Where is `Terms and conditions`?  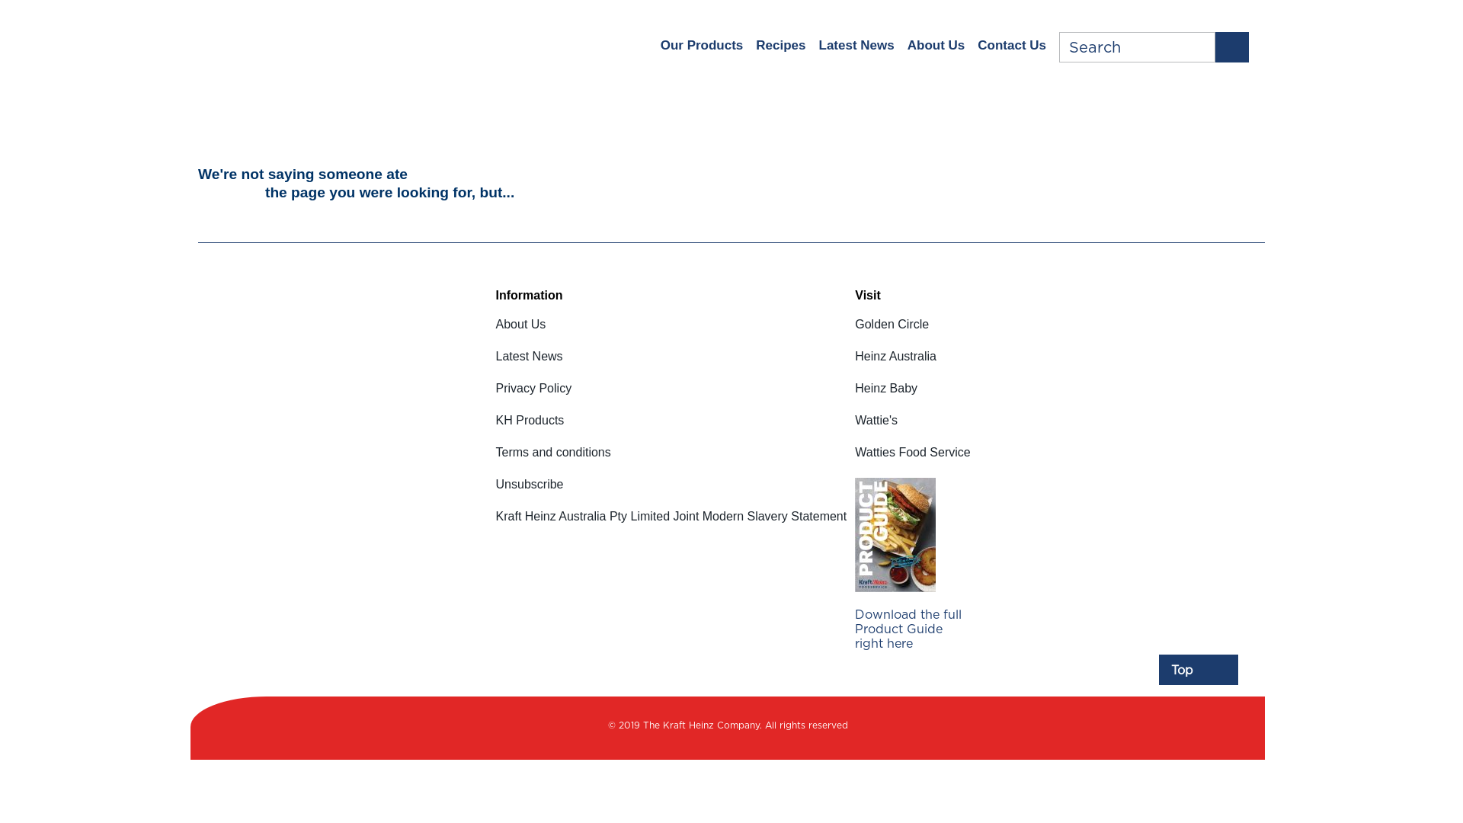 Terms and conditions is located at coordinates (672, 462).